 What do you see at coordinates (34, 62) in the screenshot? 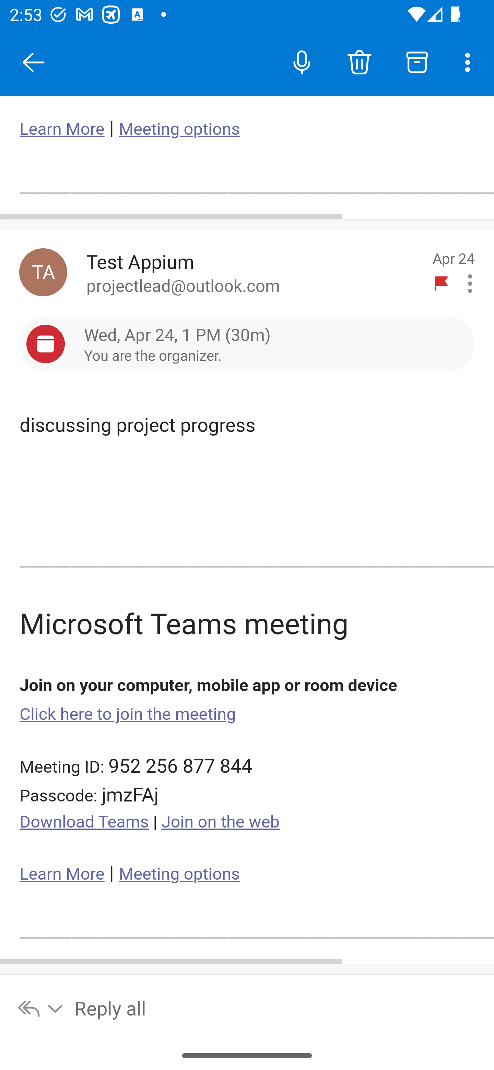
I see `Close` at bounding box center [34, 62].